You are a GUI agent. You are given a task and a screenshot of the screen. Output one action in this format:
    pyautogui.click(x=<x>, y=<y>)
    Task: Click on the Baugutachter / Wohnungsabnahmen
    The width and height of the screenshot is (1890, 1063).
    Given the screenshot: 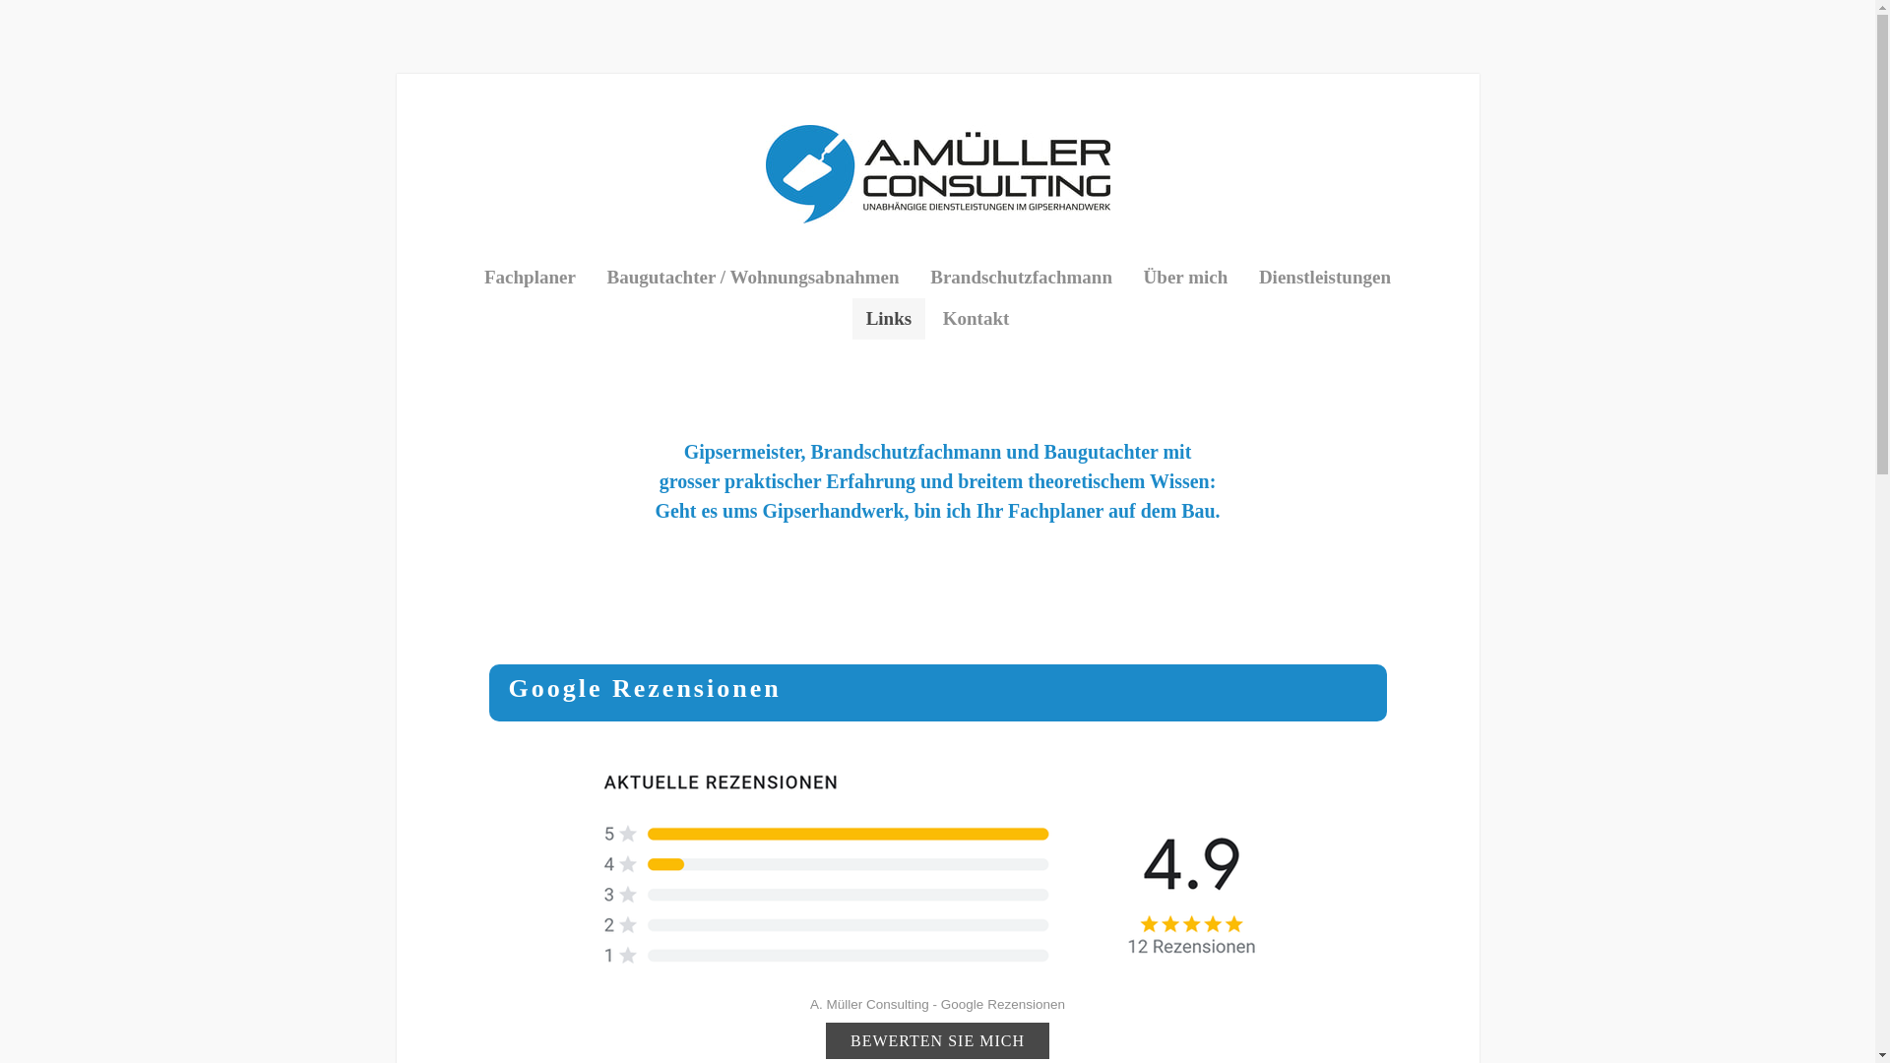 What is the action you would take?
    pyautogui.click(x=754, y=278)
    